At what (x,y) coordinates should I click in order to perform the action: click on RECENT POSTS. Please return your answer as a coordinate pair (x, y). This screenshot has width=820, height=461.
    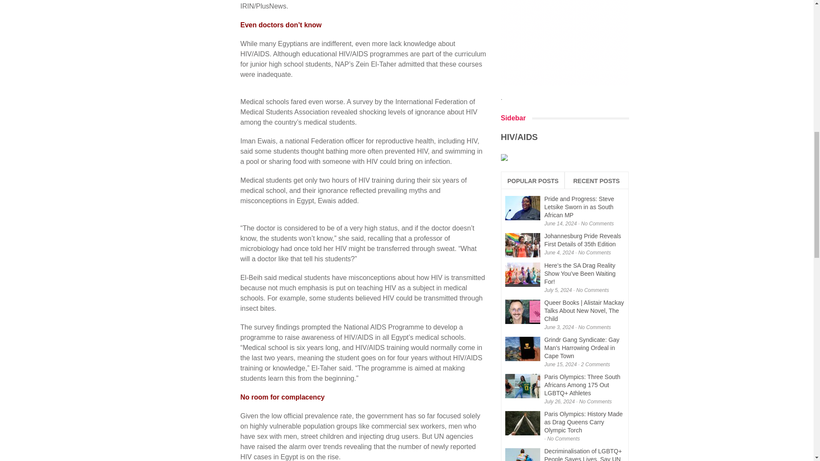
    Looking at the image, I should click on (596, 181).